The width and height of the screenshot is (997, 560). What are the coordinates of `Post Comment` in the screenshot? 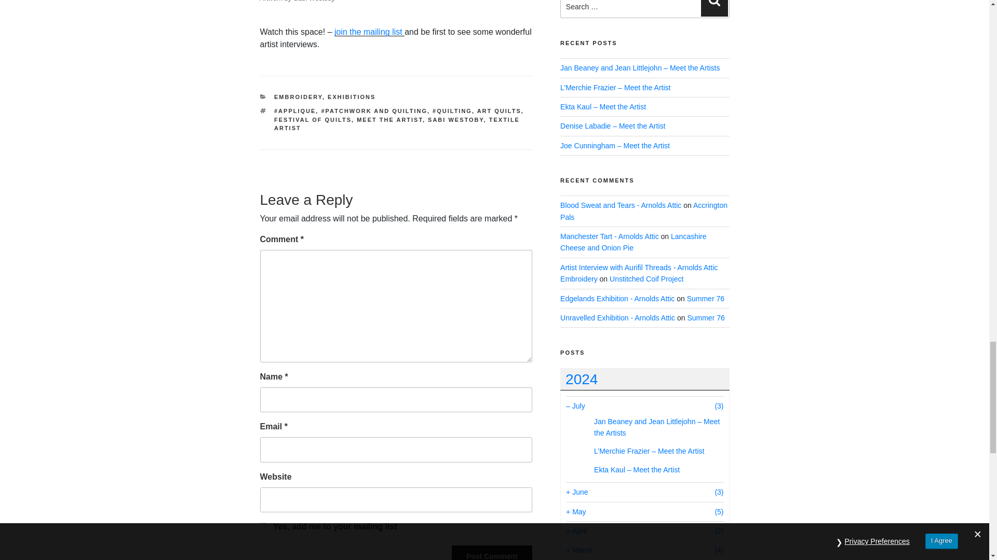 It's located at (492, 553).